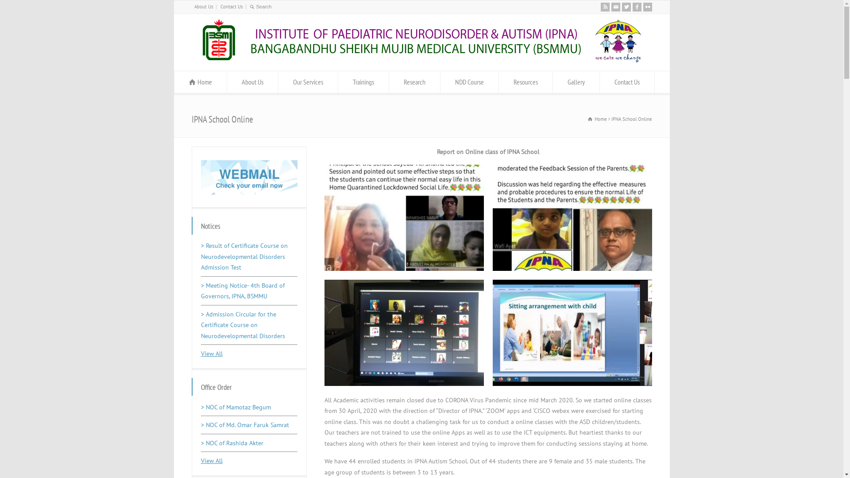 The height and width of the screenshot is (478, 850). Describe the element at coordinates (252, 82) in the screenshot. I see `About Us` at that location.